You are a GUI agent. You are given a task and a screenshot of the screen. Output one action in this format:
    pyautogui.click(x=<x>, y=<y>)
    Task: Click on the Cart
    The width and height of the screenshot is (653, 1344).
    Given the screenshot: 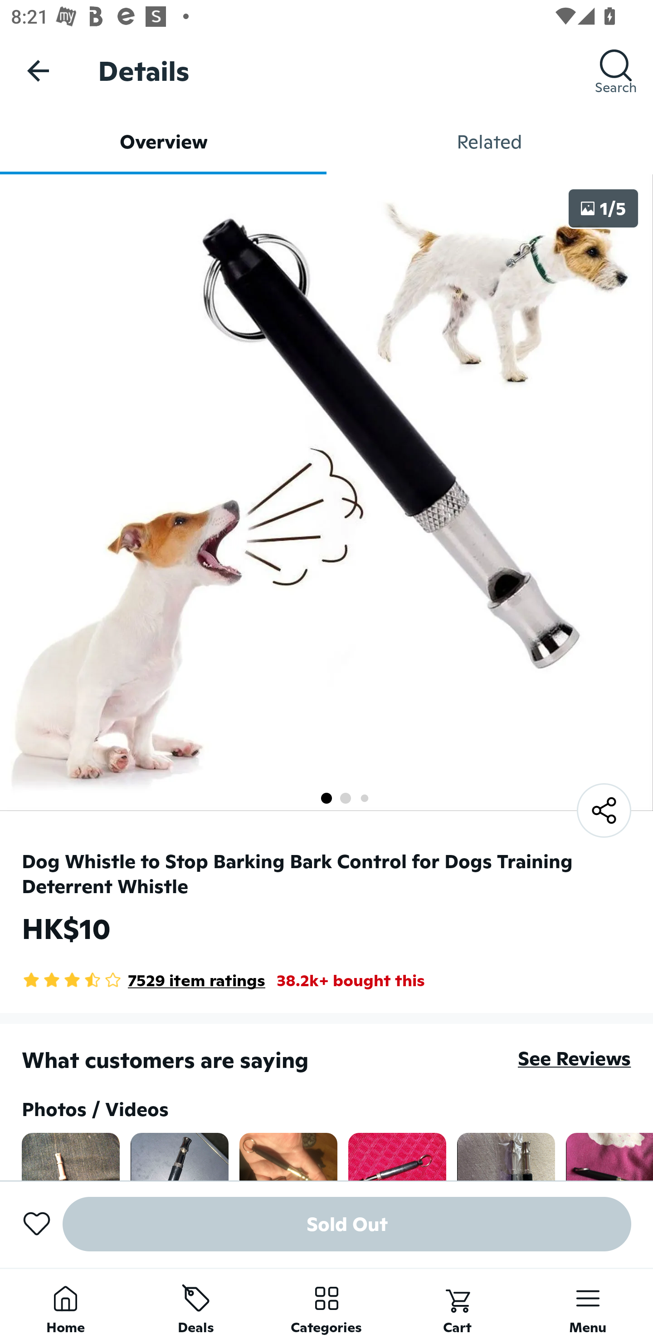 What is the action you would take?
    pyautogui.click(x=457, y=1306)
    